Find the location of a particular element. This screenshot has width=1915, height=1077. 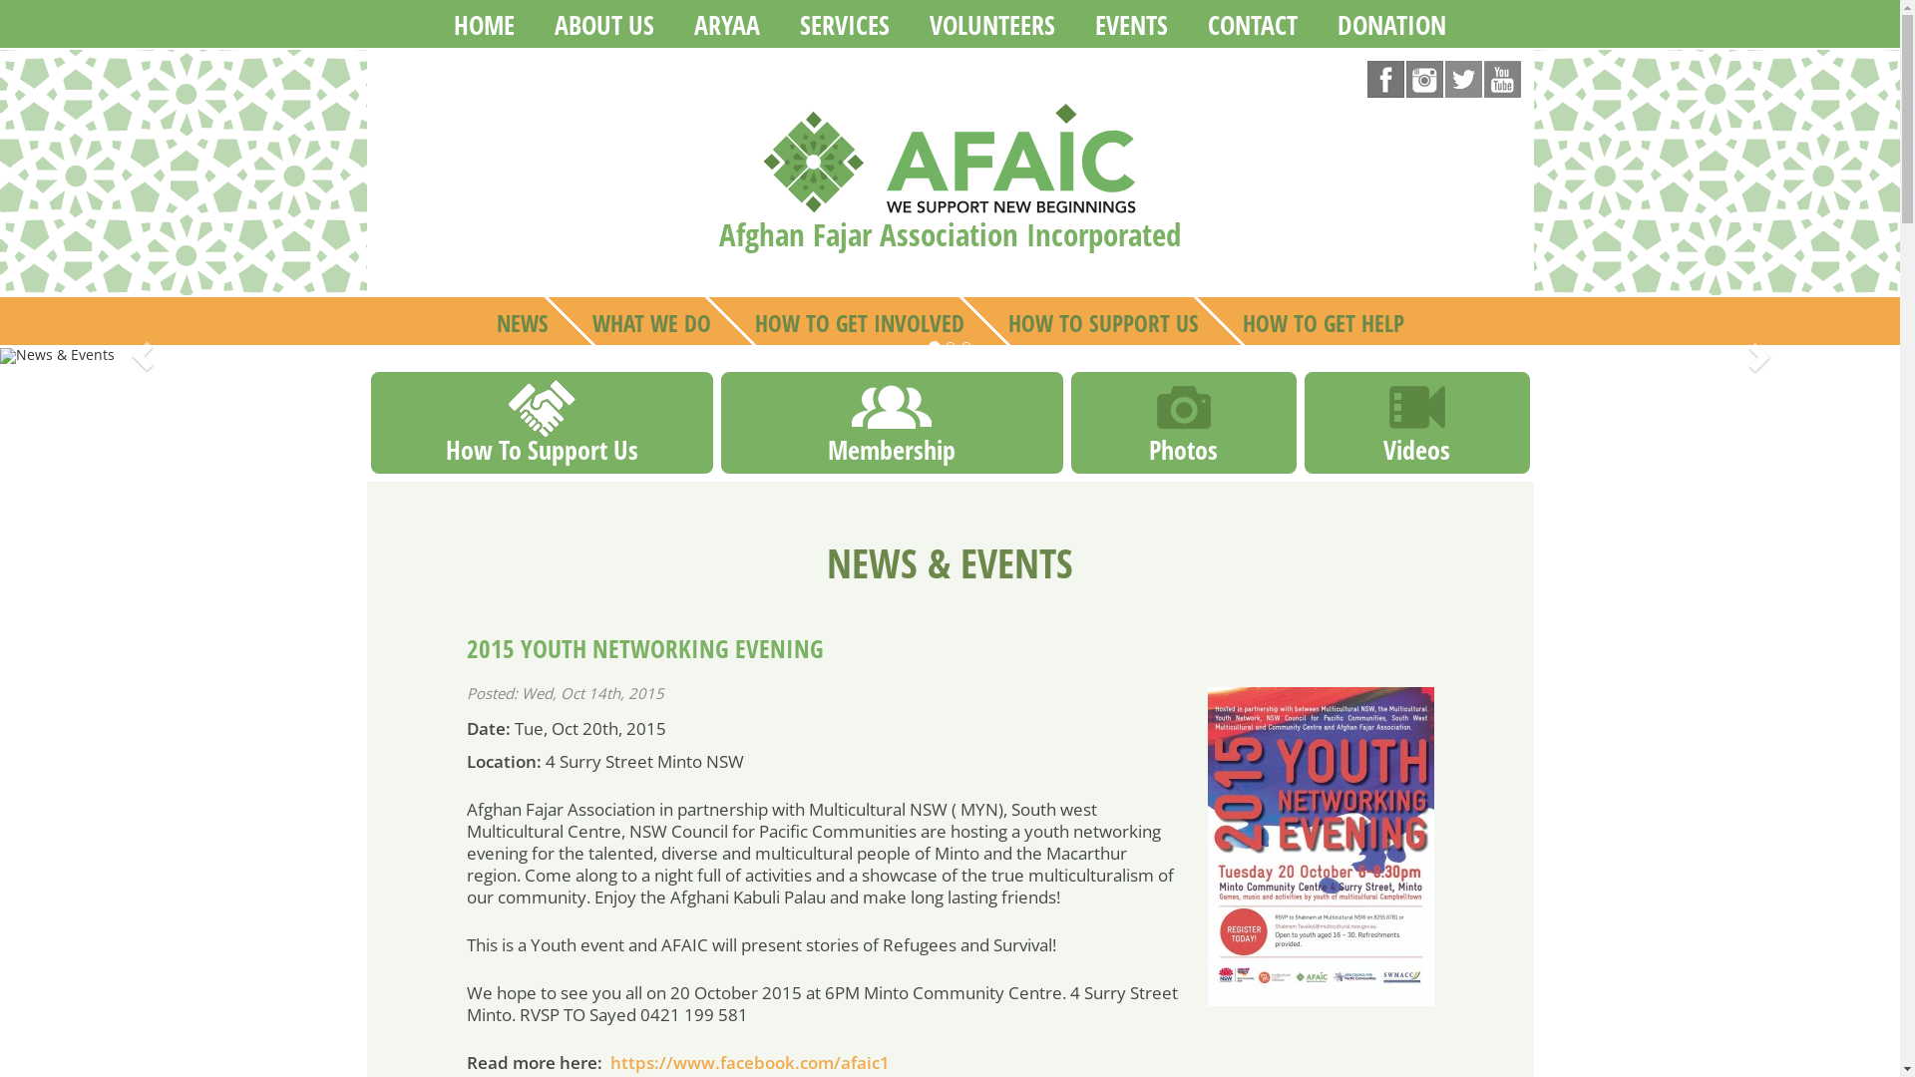

DONATION is located at coordinates (1392, 24).